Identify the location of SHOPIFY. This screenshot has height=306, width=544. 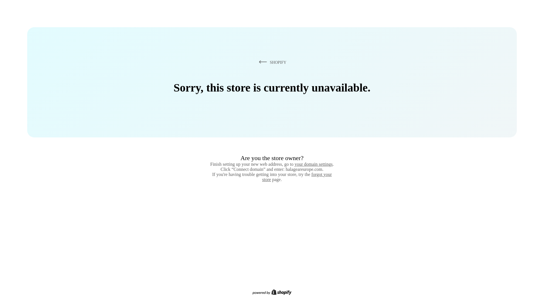
(271, 62).